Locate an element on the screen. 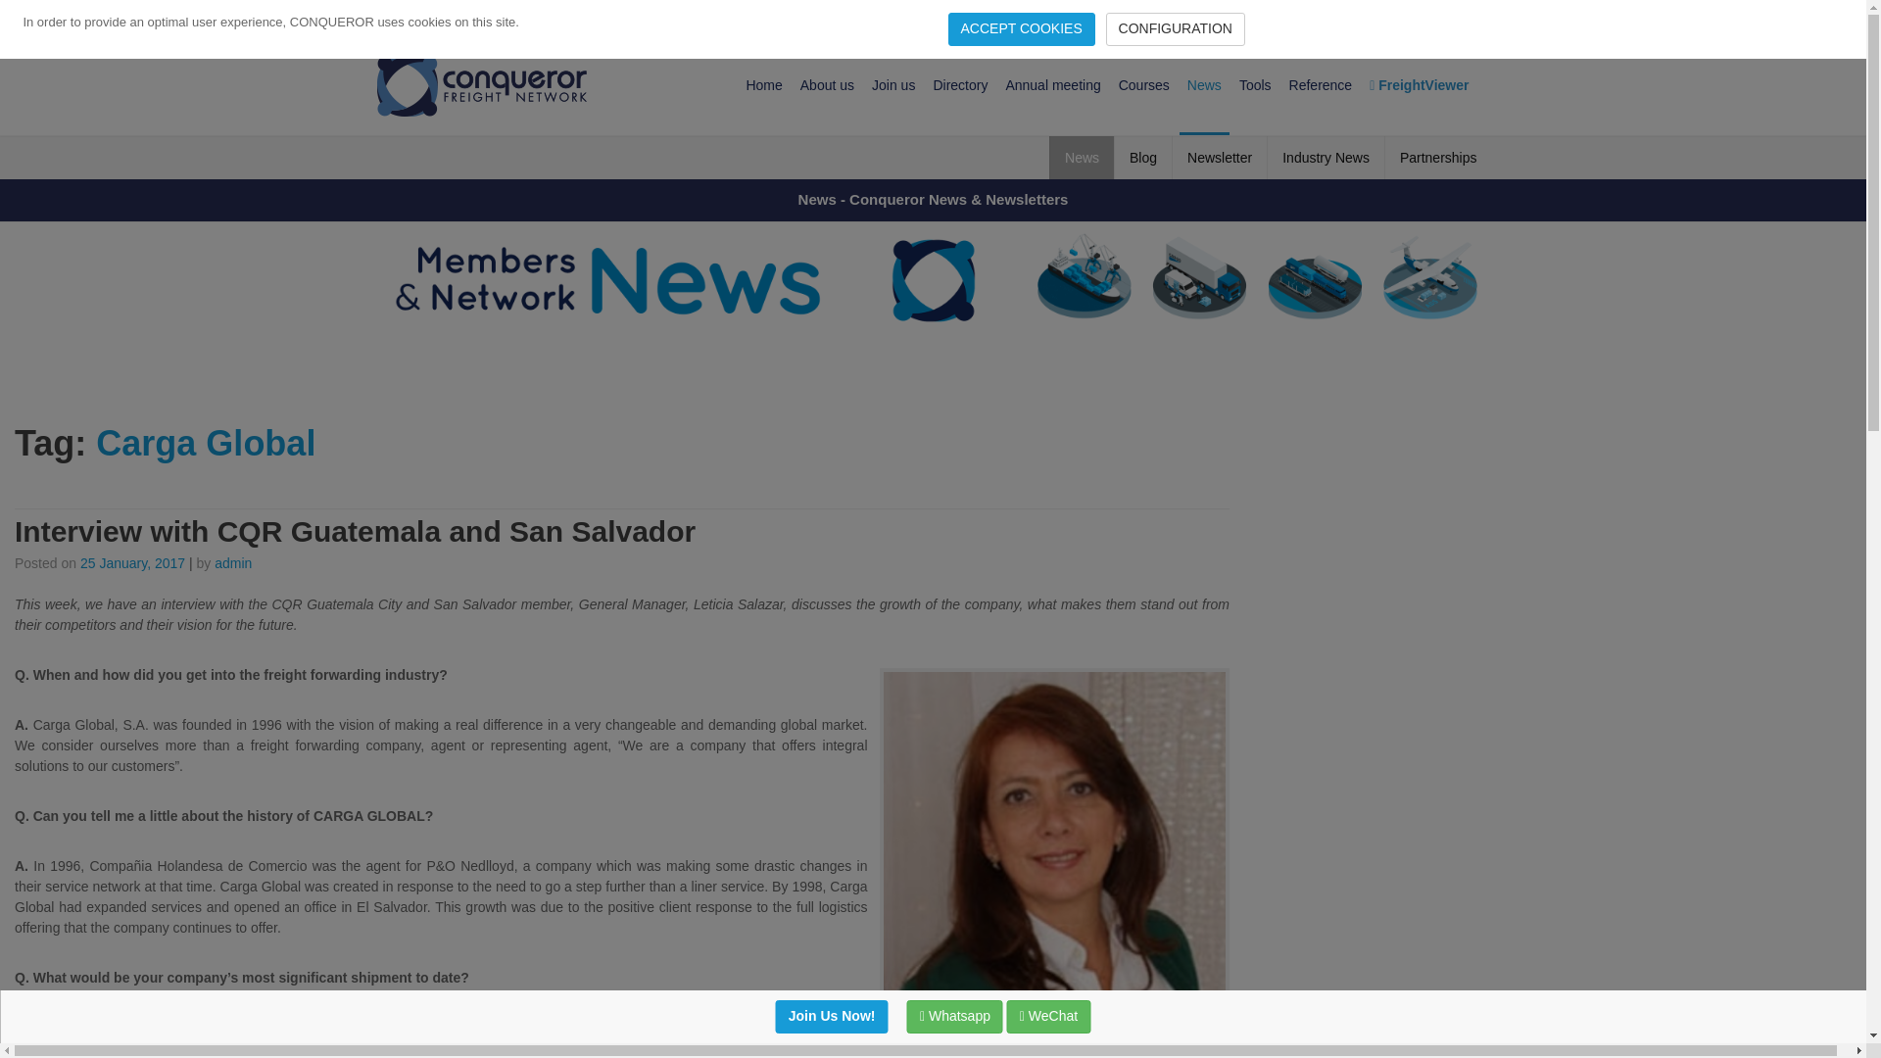 Image resolution: width=1881 pixels, height=1058 pixels. Reference is located at coordinates (1321, 84).